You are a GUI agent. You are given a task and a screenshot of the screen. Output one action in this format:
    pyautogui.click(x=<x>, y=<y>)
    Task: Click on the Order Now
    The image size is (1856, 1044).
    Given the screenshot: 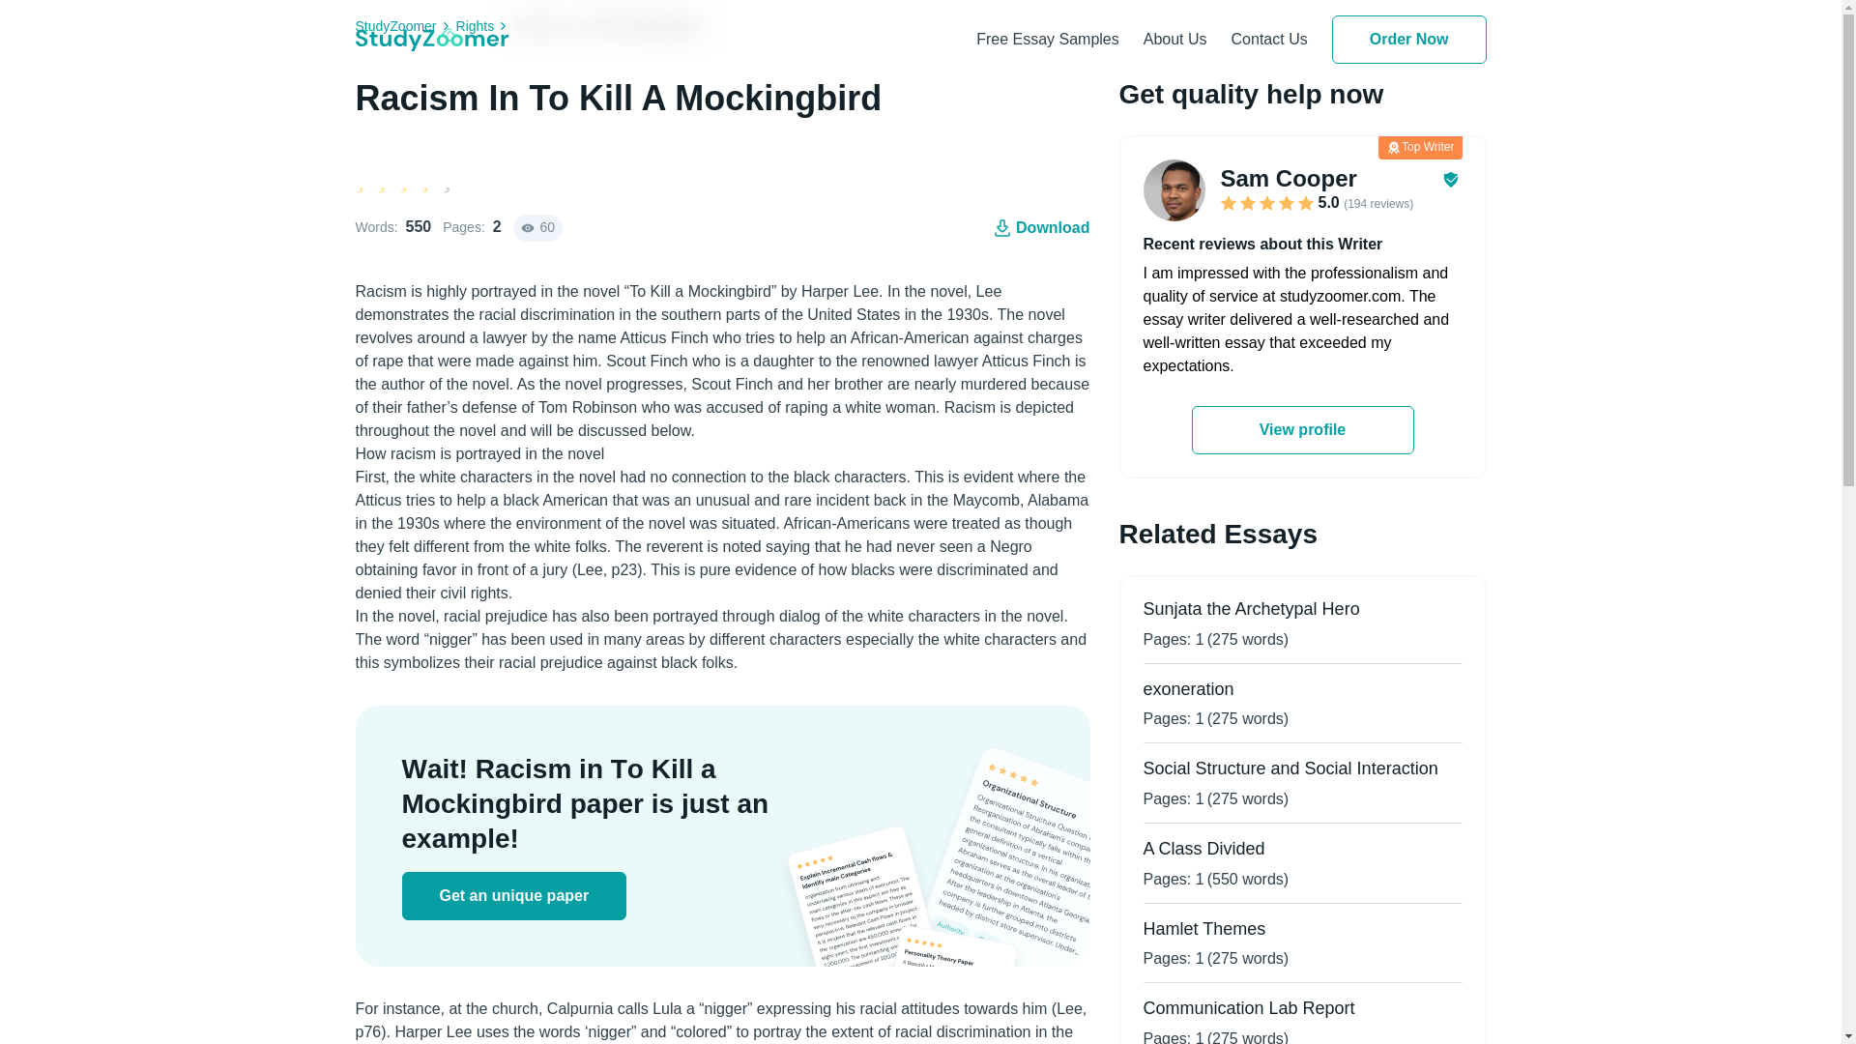 What is the action you would take?
    pyautogui.click(x=1409, y=39)
    